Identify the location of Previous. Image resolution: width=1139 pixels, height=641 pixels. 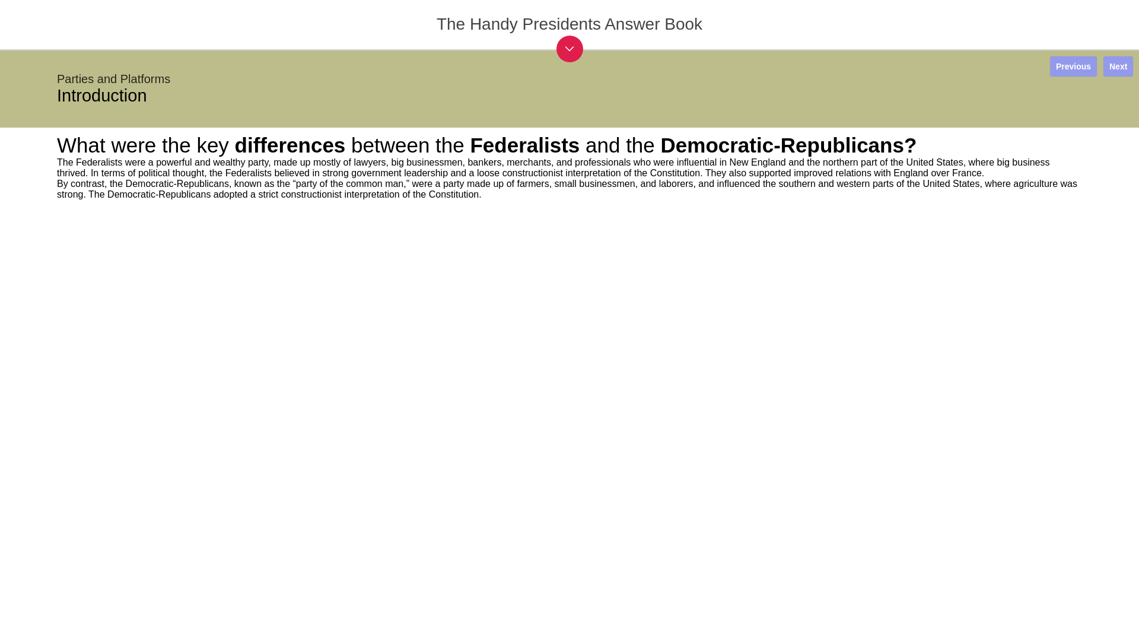
(1073, 66).